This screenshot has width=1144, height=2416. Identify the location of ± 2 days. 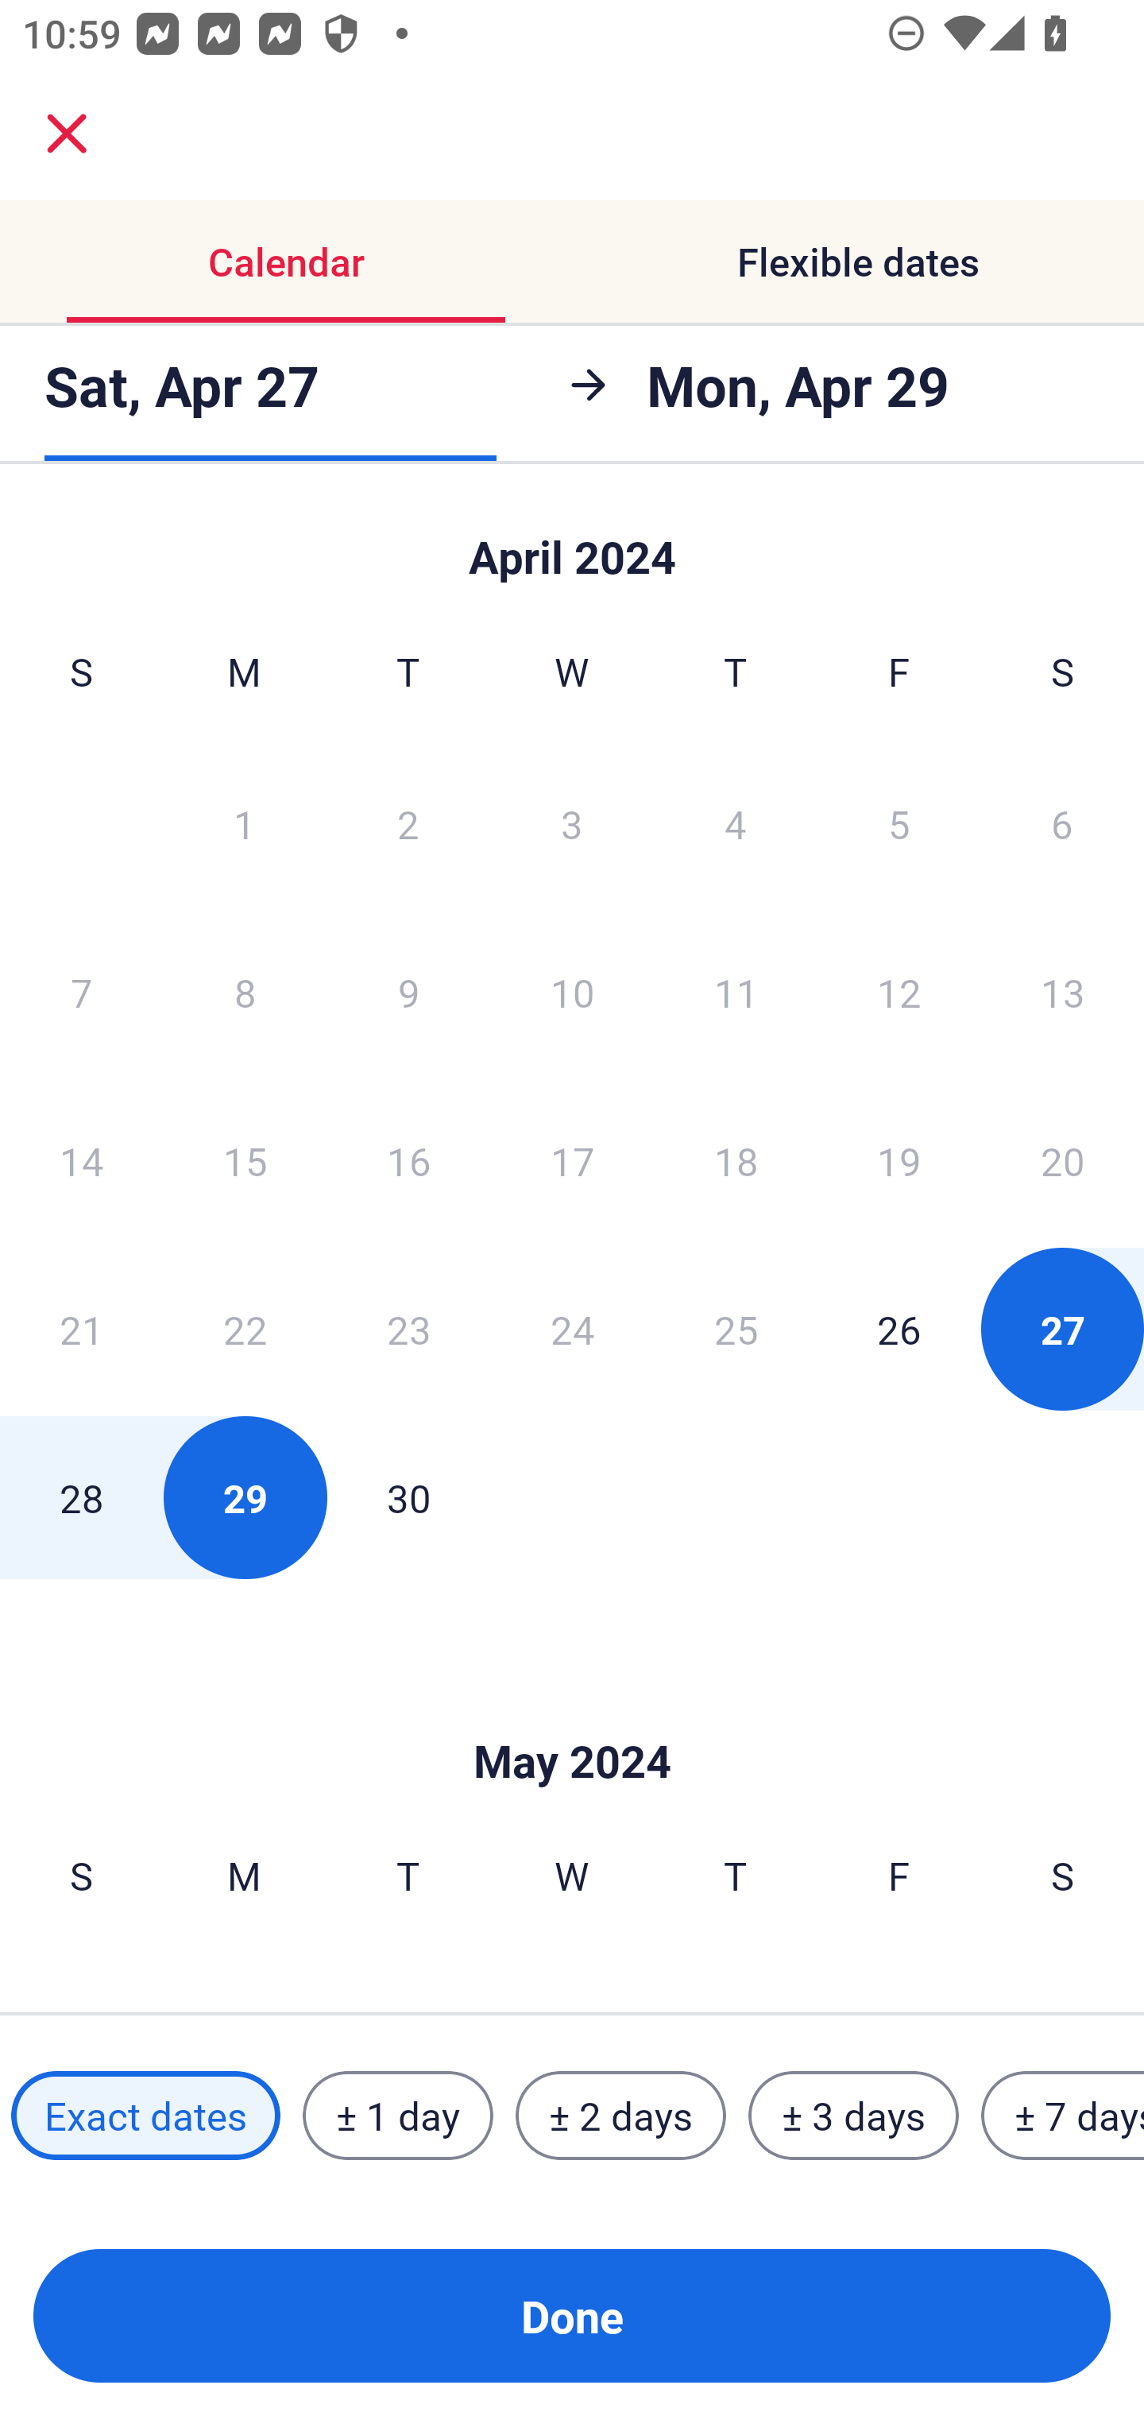
(621, 2115).